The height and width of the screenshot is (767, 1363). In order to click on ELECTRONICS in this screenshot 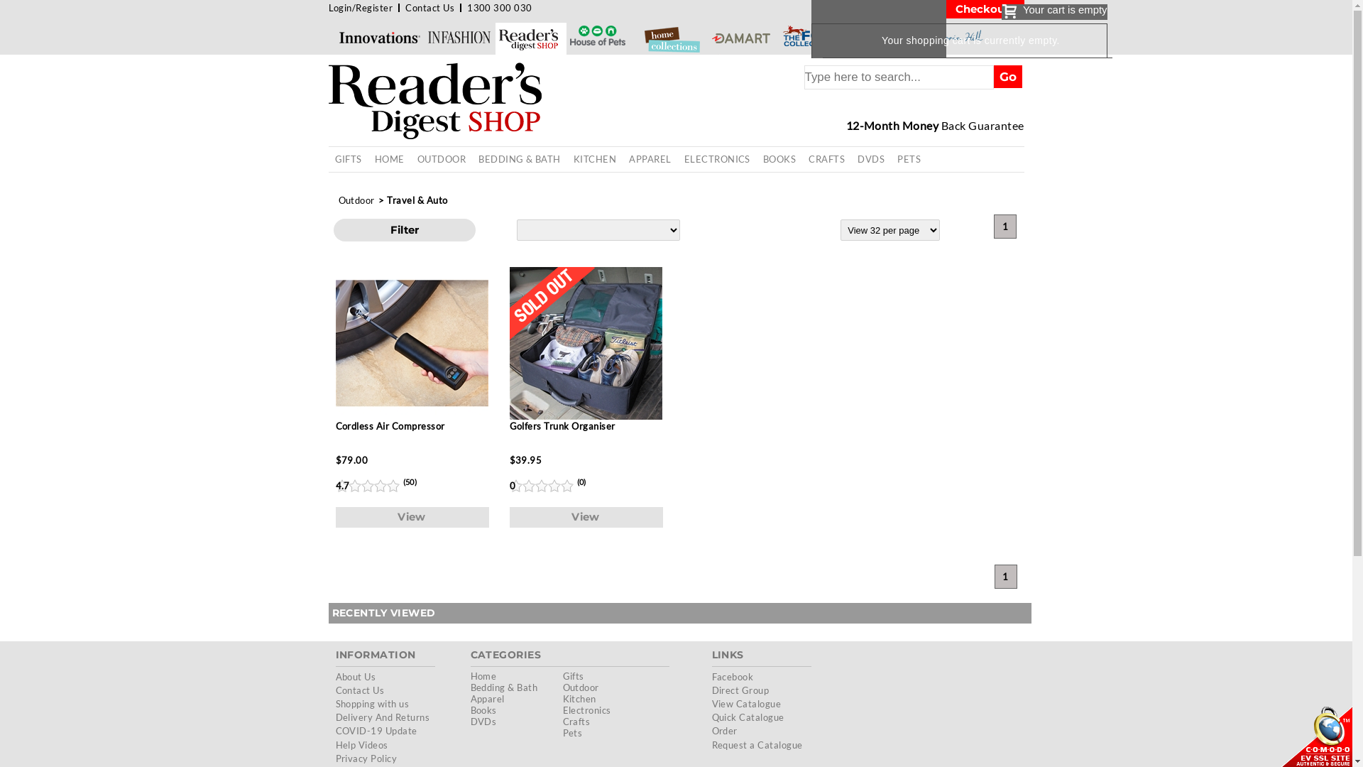, I will do `click(717, 159)`.